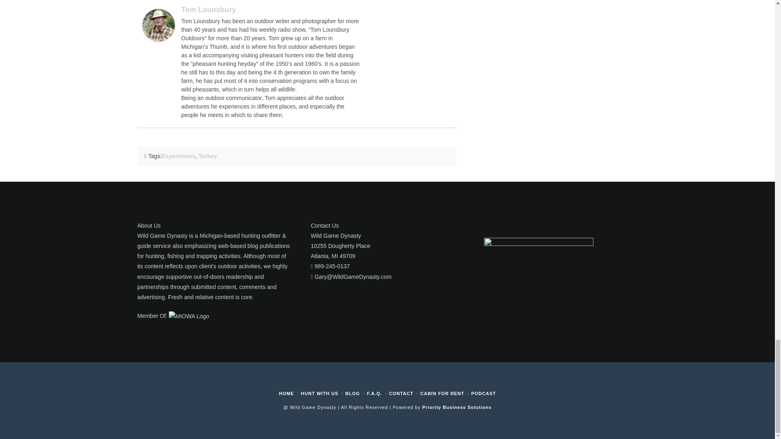  I want to click on Tom Lounsbury, so click(159, 24).